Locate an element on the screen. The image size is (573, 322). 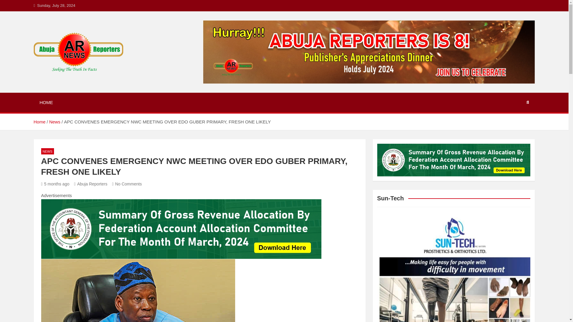
5 months ago is located at coordinates (55, 184).